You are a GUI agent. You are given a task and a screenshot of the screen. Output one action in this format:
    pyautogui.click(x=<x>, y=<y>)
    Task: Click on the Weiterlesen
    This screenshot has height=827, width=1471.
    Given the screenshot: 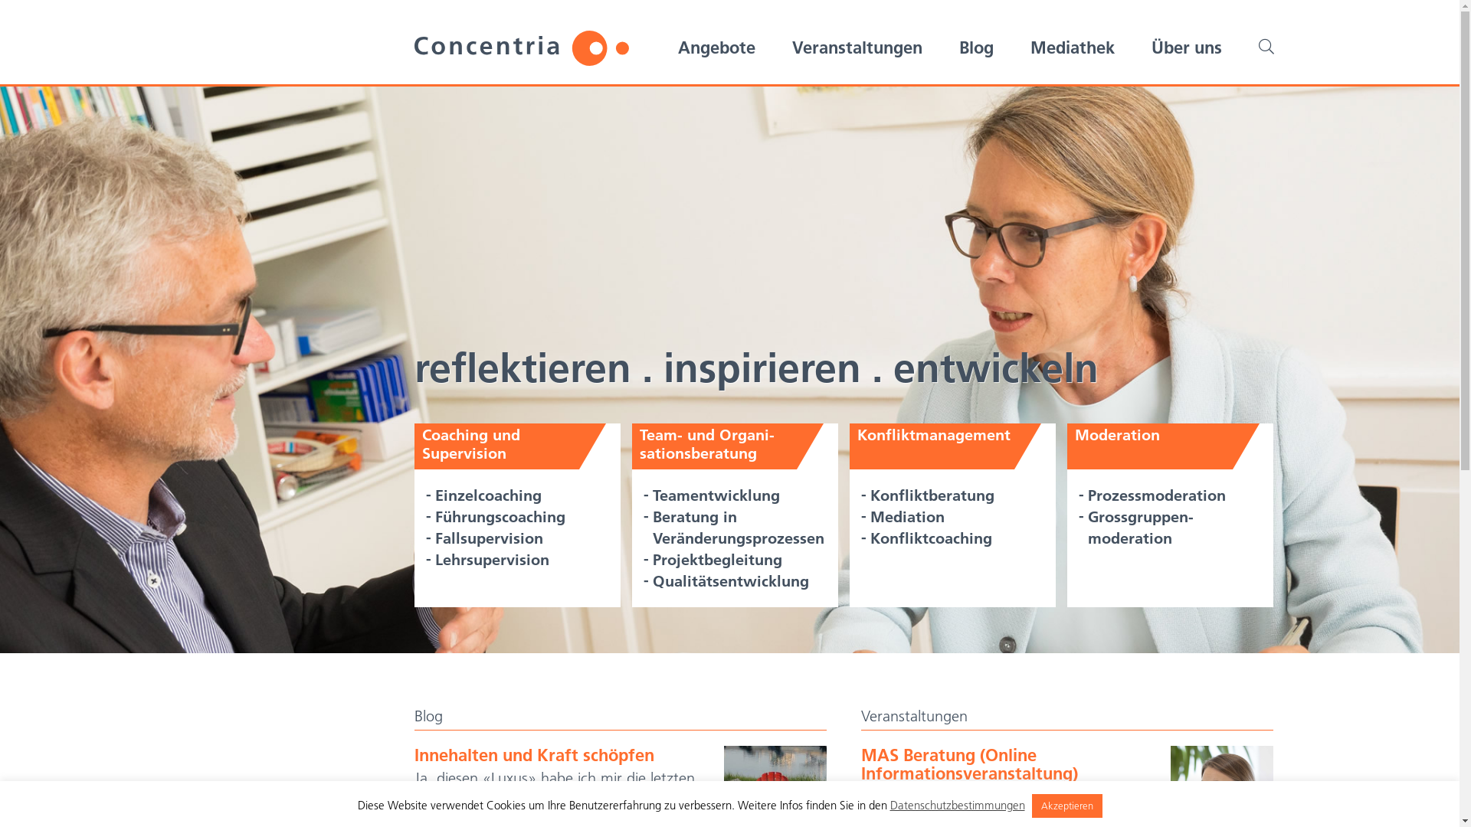 What is the action you would take?
    pyautogui.click(x=676, y=815)
    